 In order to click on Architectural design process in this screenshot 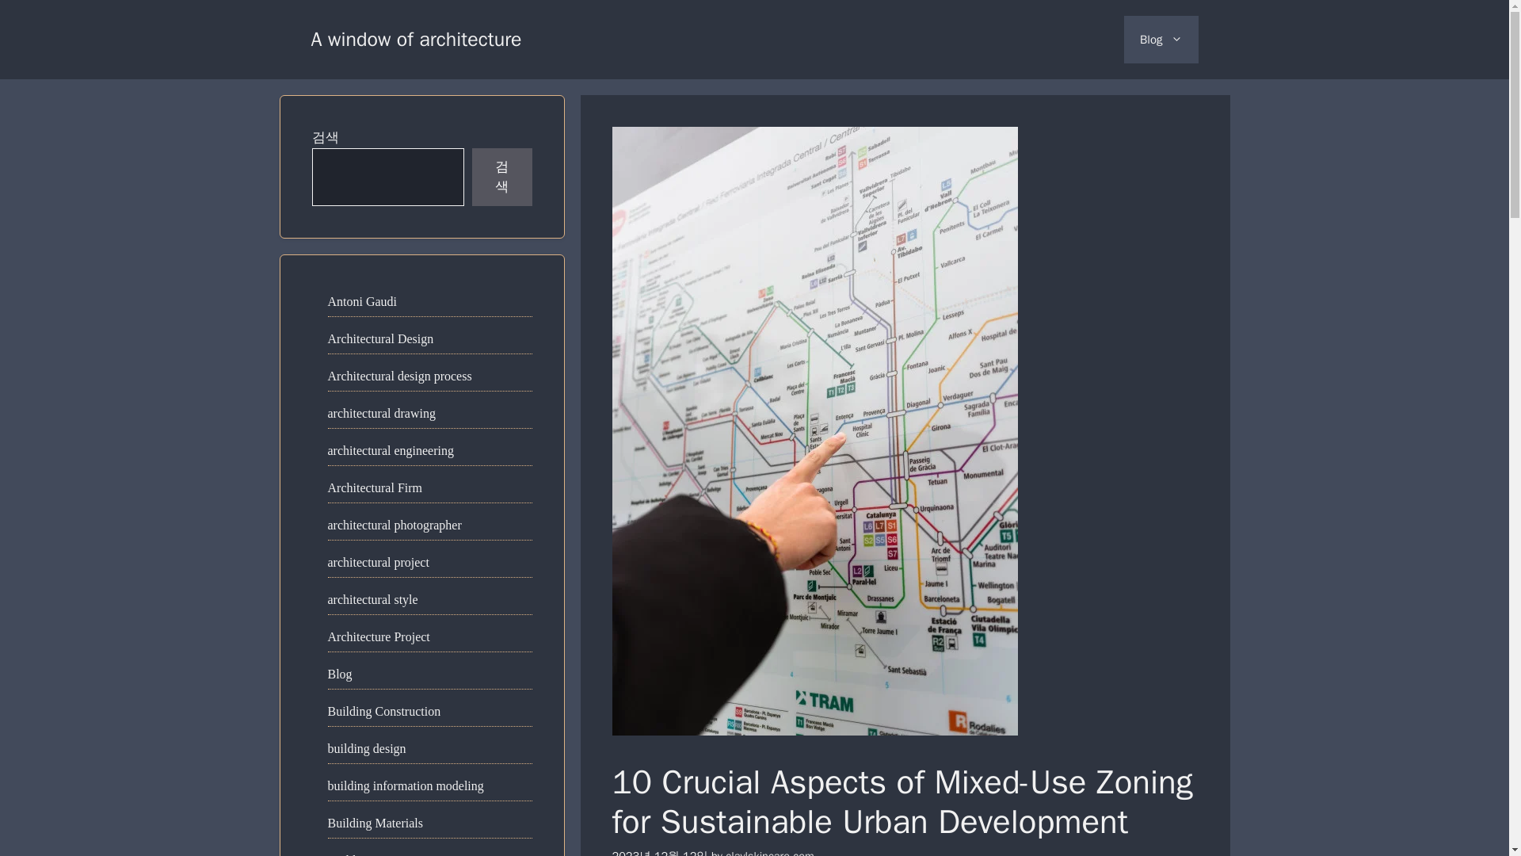, I will do `click(399, 376)`.